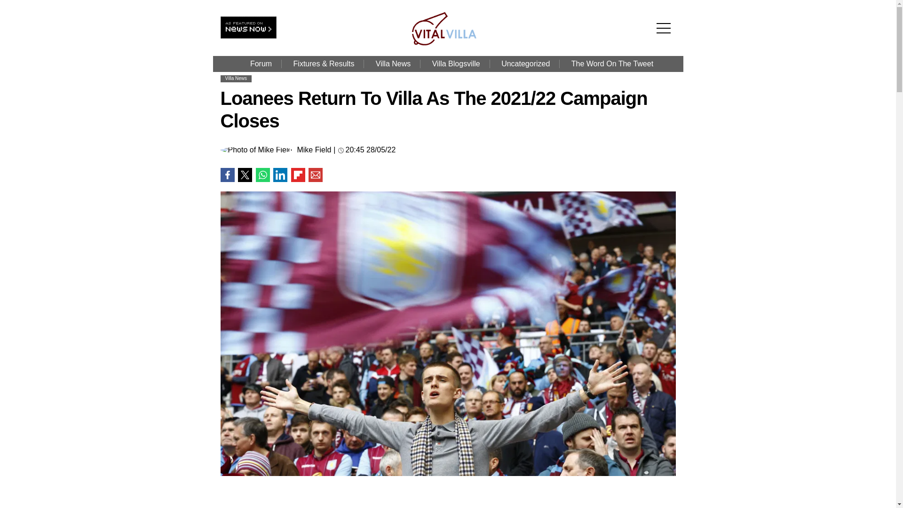  I want to click on Back to the homepage, so click(450, 43).